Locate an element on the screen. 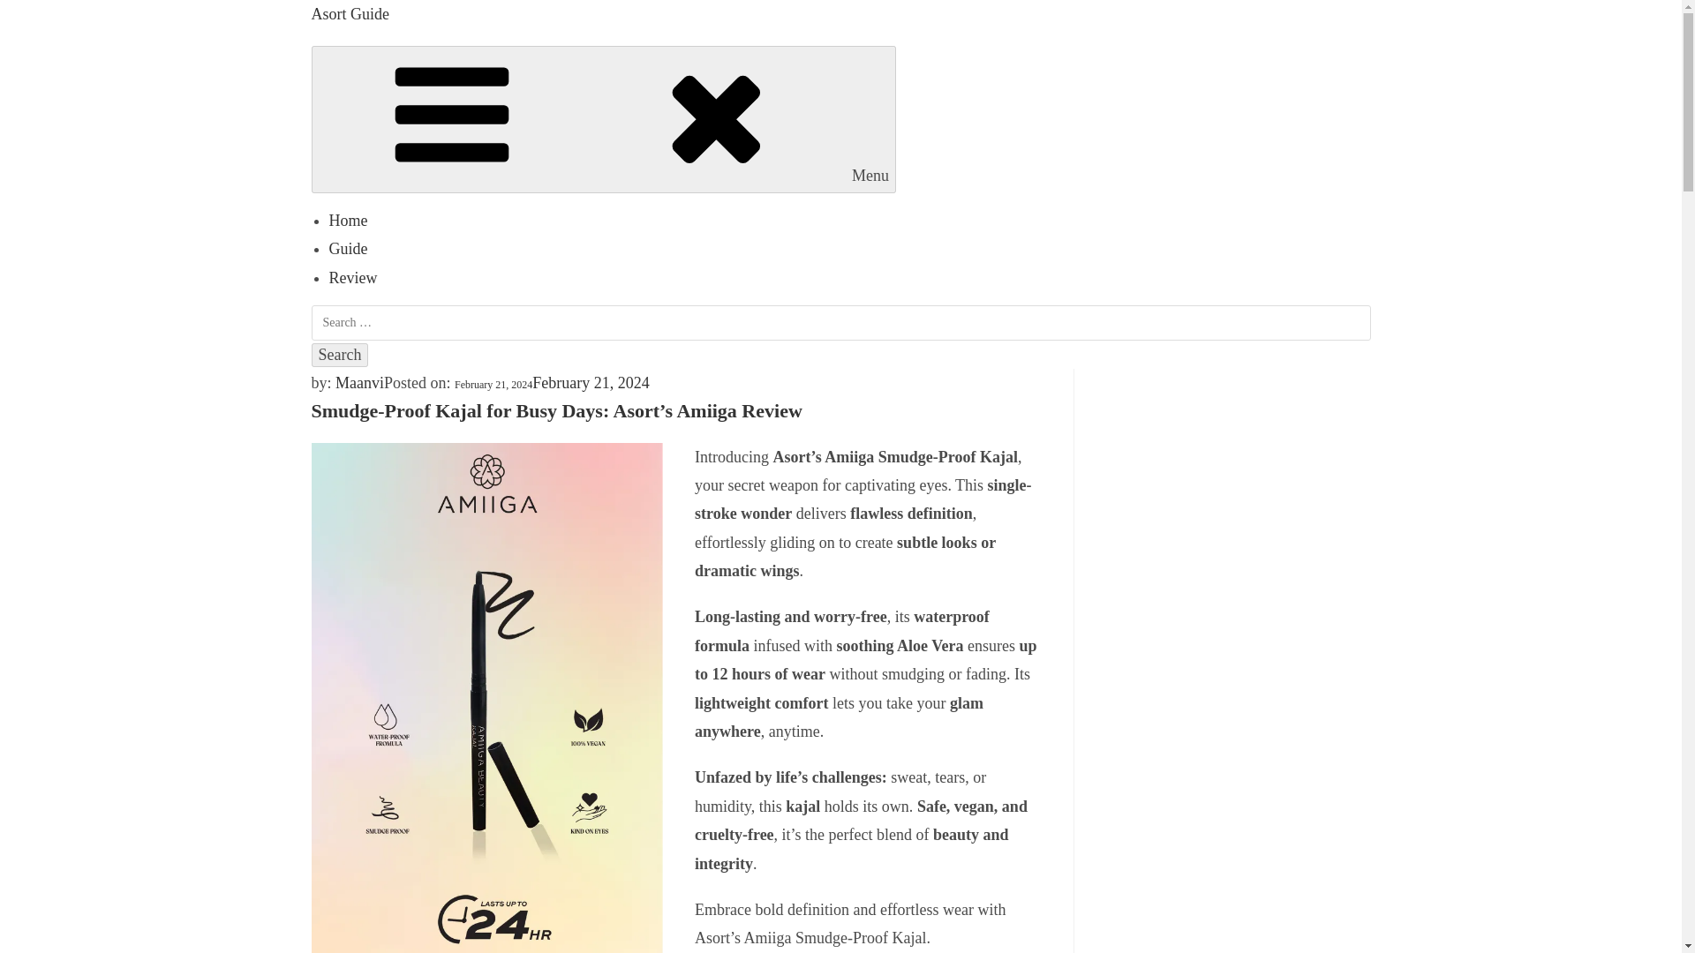  February 21, 2024February 21, 2024 is located at coordinates (551, 383).